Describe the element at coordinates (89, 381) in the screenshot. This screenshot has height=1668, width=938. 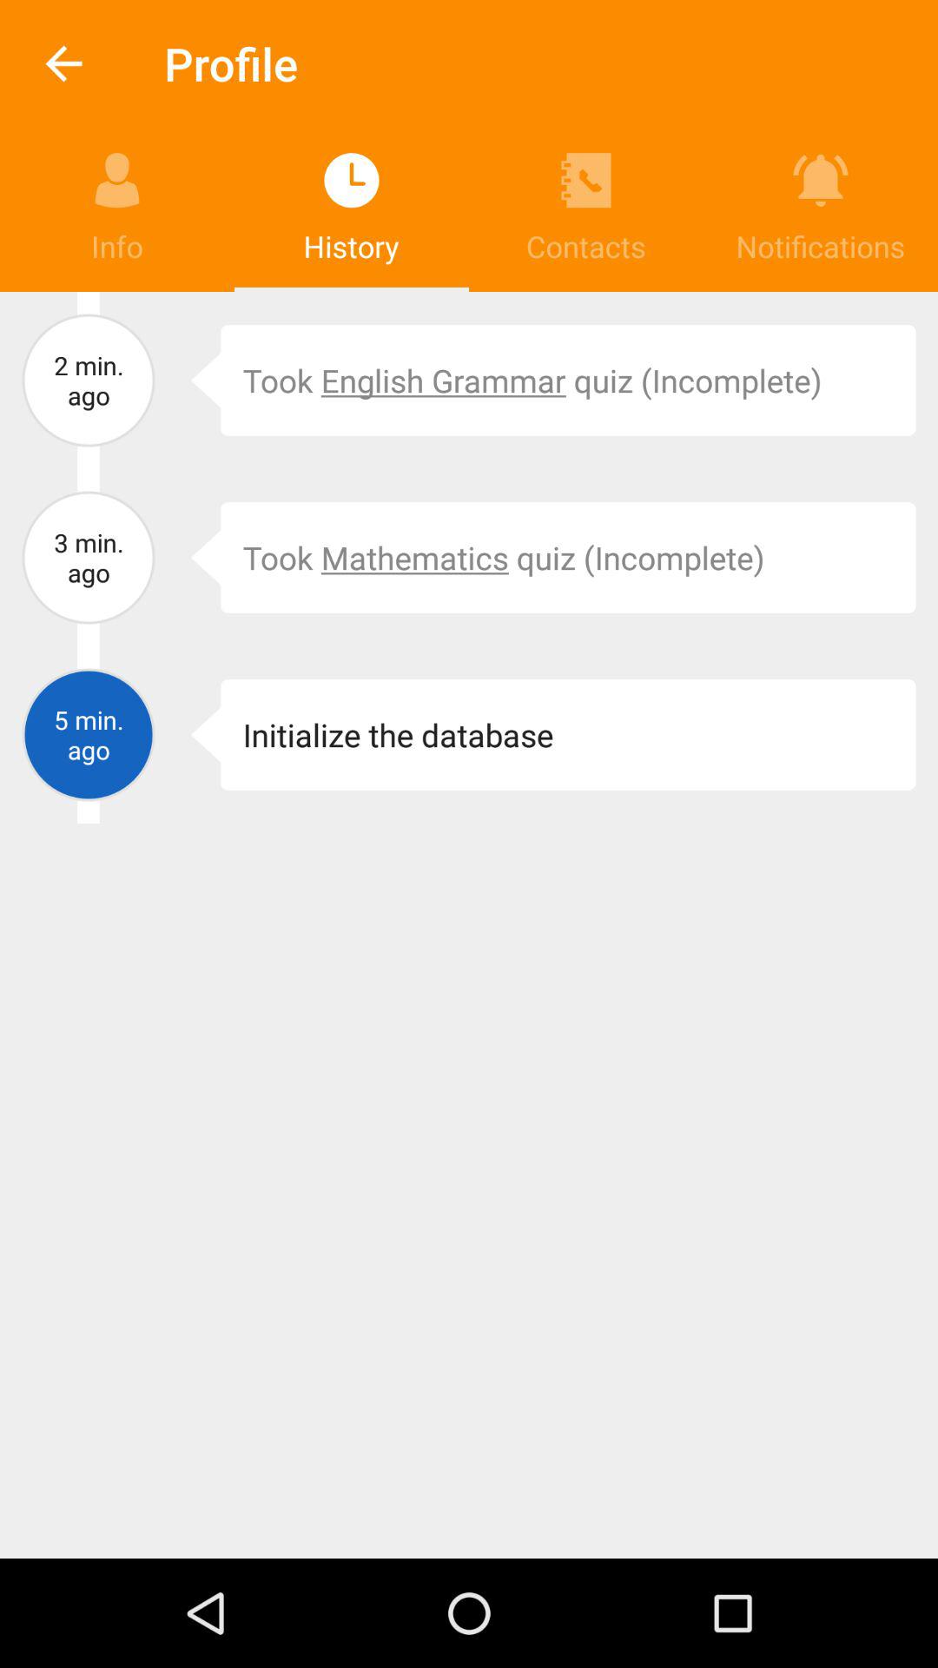
I see `launch item below info item` at that location.